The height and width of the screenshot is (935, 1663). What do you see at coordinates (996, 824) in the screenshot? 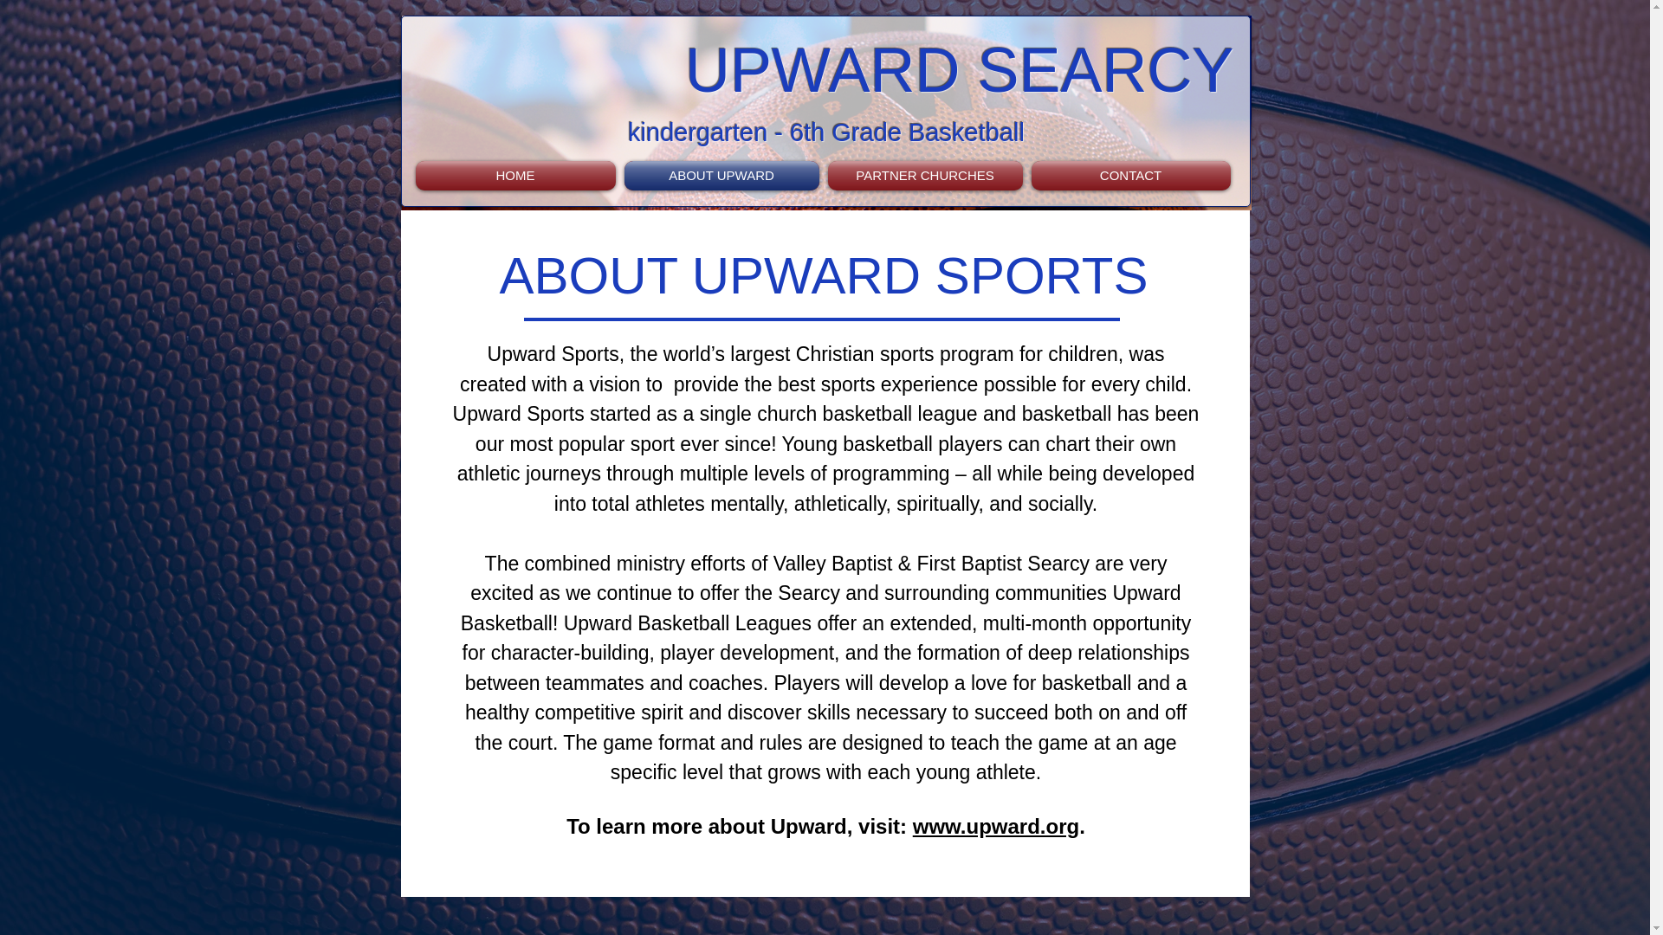
I see `www.upward.org` at bounding box center [996, 824].